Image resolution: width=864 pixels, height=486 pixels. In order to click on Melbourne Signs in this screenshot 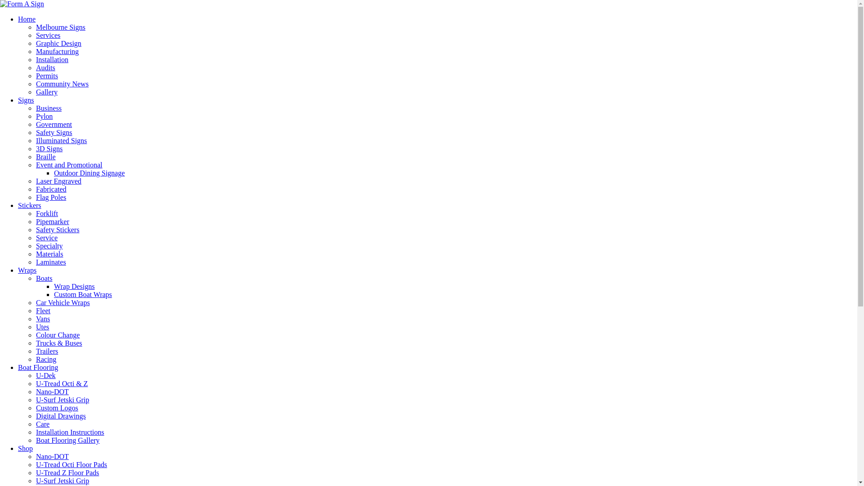, I will do `click(61, 27)`.